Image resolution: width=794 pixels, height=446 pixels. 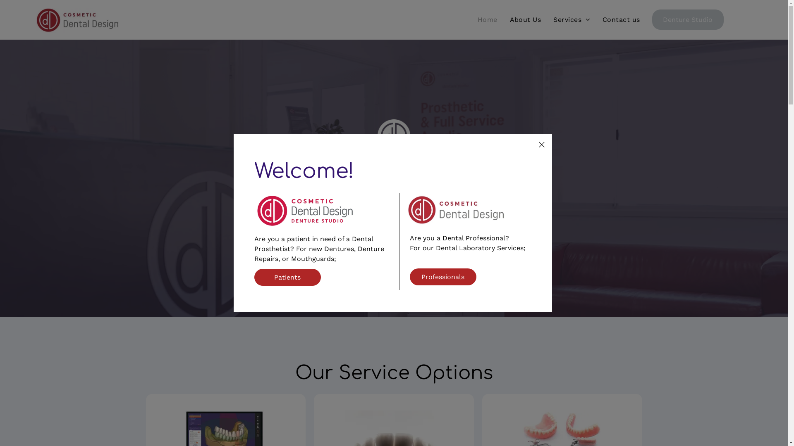 I want to click on Contact us, so click(x=621, y=20).